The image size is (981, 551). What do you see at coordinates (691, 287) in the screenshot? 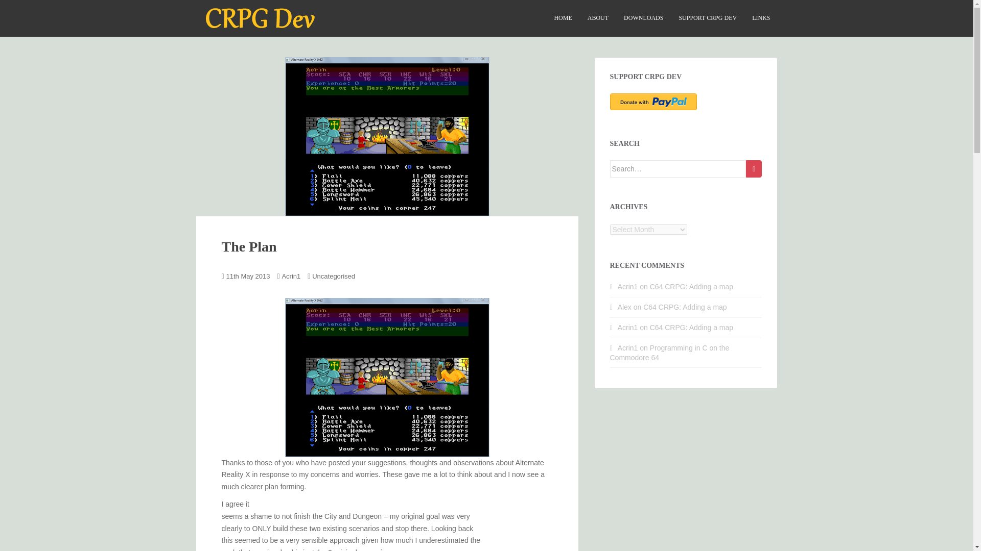
I see `C64 CRPG: Adding a map` at bounding box center [691, 287].